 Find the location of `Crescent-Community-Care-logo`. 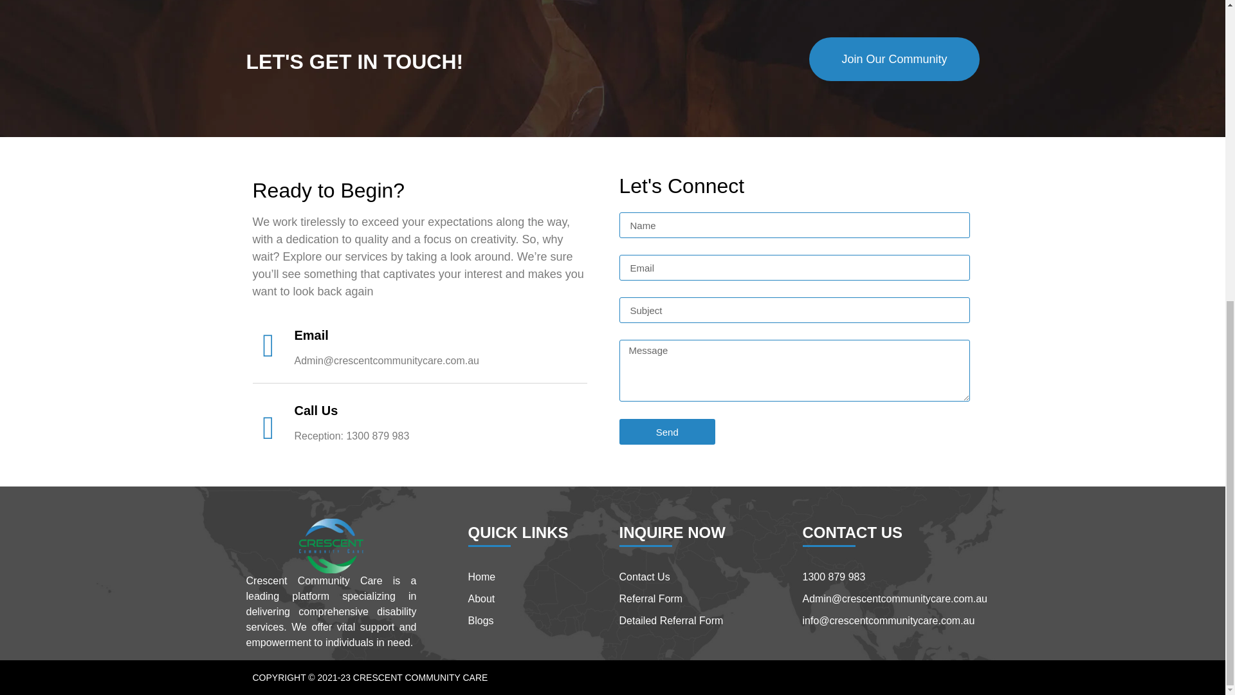

Crescent-Community-Care-logo is located at coordinates (331, 546).